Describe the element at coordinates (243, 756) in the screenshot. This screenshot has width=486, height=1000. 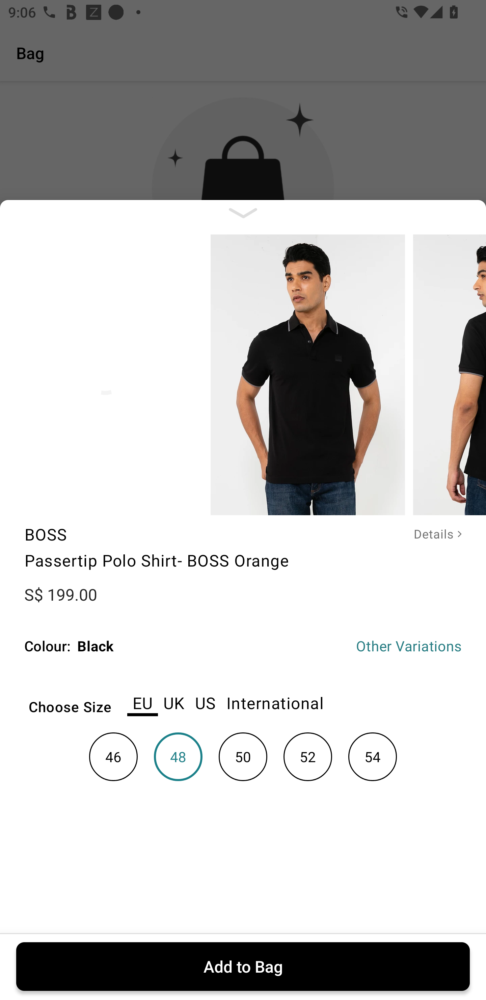
I see `50` at that location.